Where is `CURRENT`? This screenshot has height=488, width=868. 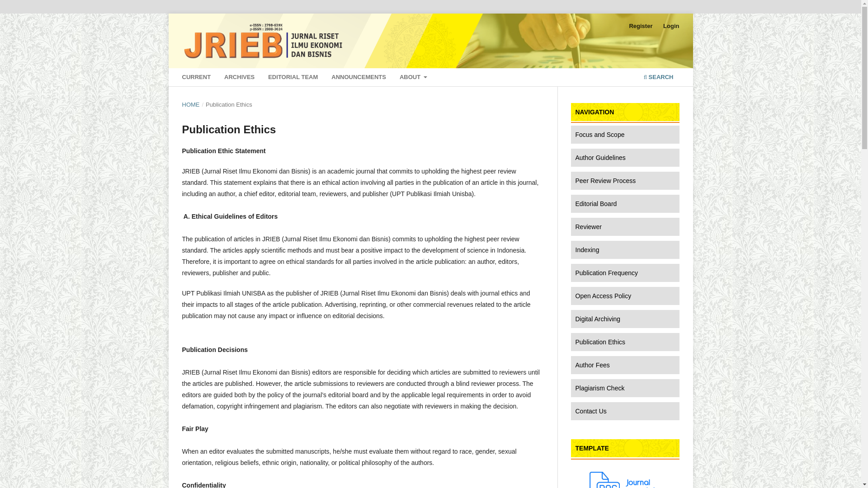 CURRENT is located at coordinates (196, 78).